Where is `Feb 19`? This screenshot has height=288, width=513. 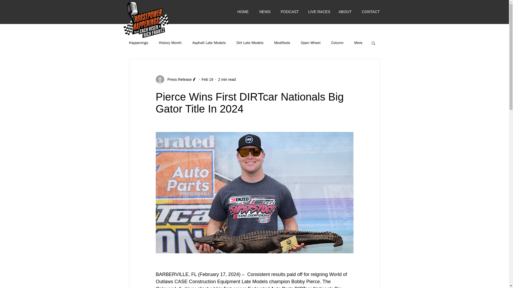 Feb 19 is located at coordinates (207, 79).